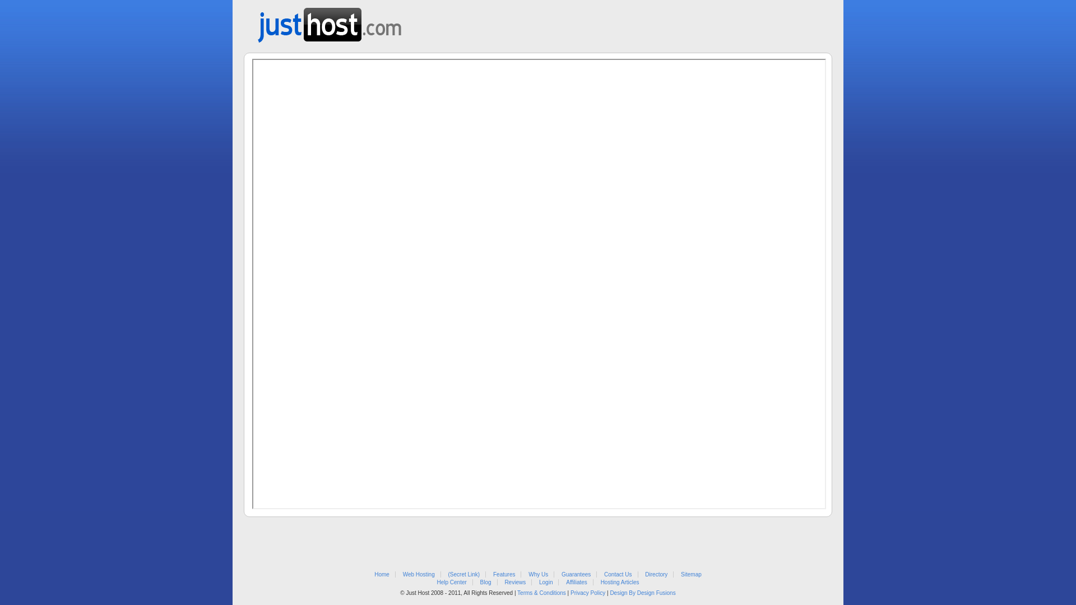 The image size is (1076, 605). I want to click on Privacy Policy, so click(587, 593).